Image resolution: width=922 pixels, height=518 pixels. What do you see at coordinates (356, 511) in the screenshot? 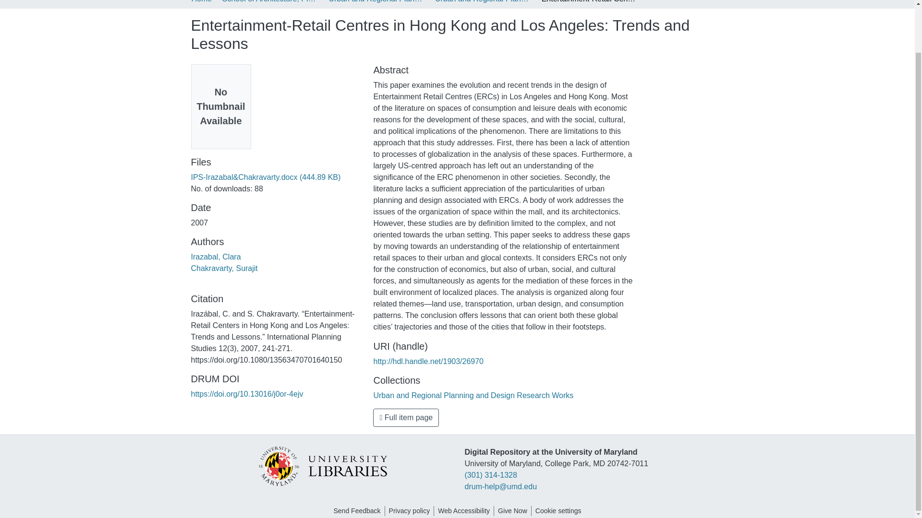
I see `Send Feedback` at bounding box center [356, 511].